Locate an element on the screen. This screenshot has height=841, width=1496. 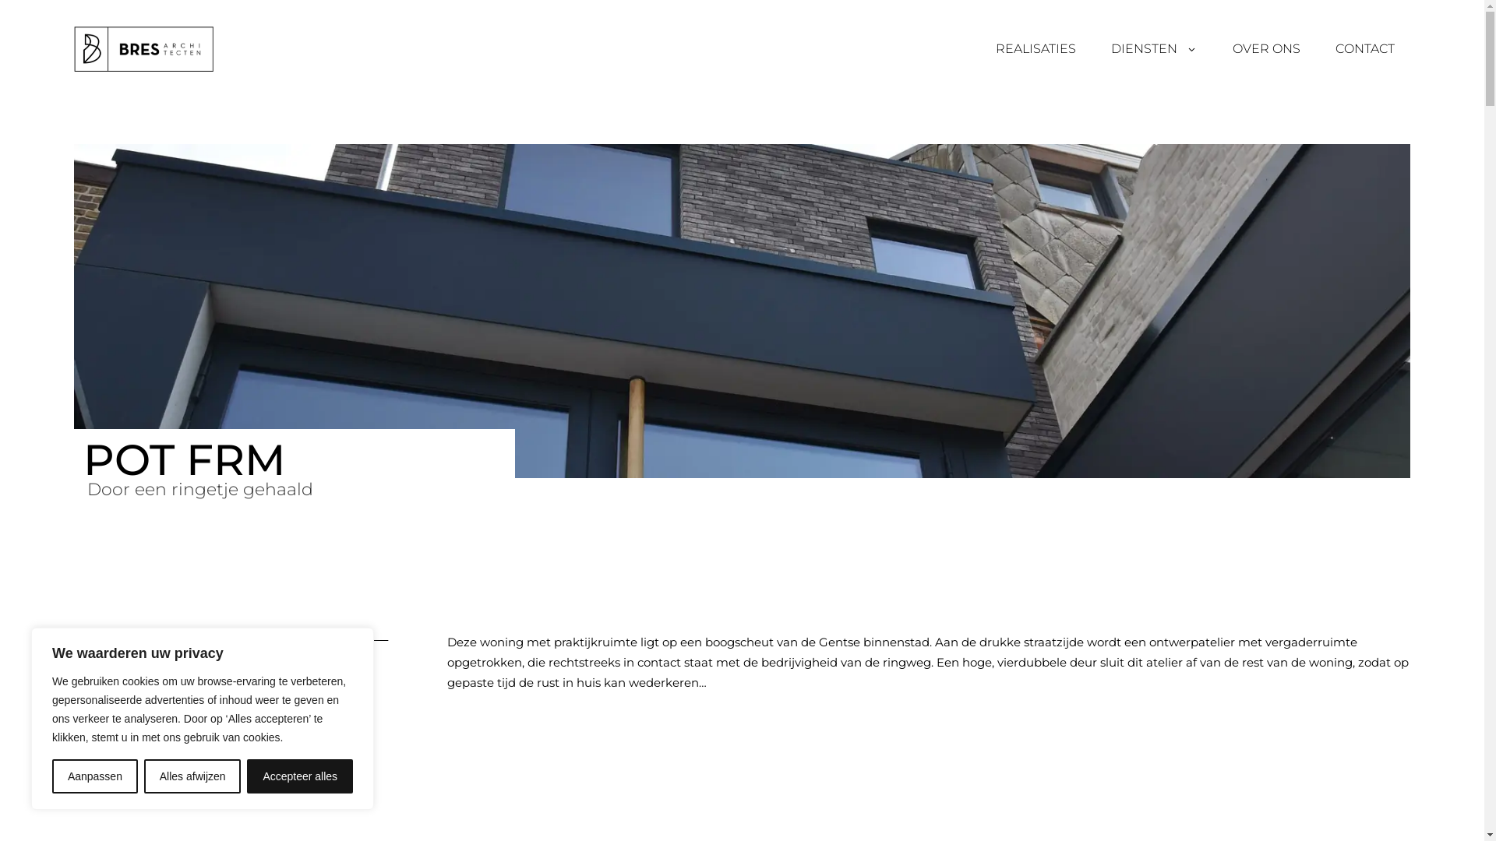
OVER ONS is located at coordinates (1267, 48).